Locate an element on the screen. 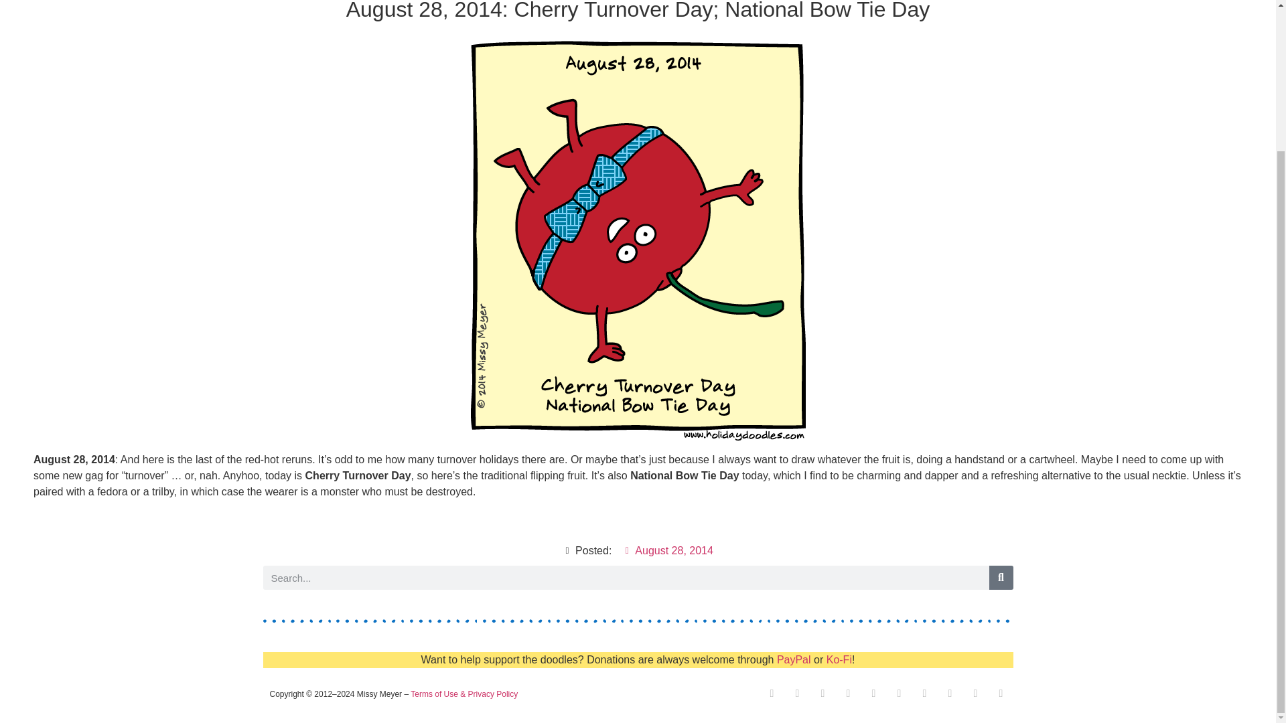 The image size is (1286, 723). Ko-Fi is located at coordinates (839, 659).